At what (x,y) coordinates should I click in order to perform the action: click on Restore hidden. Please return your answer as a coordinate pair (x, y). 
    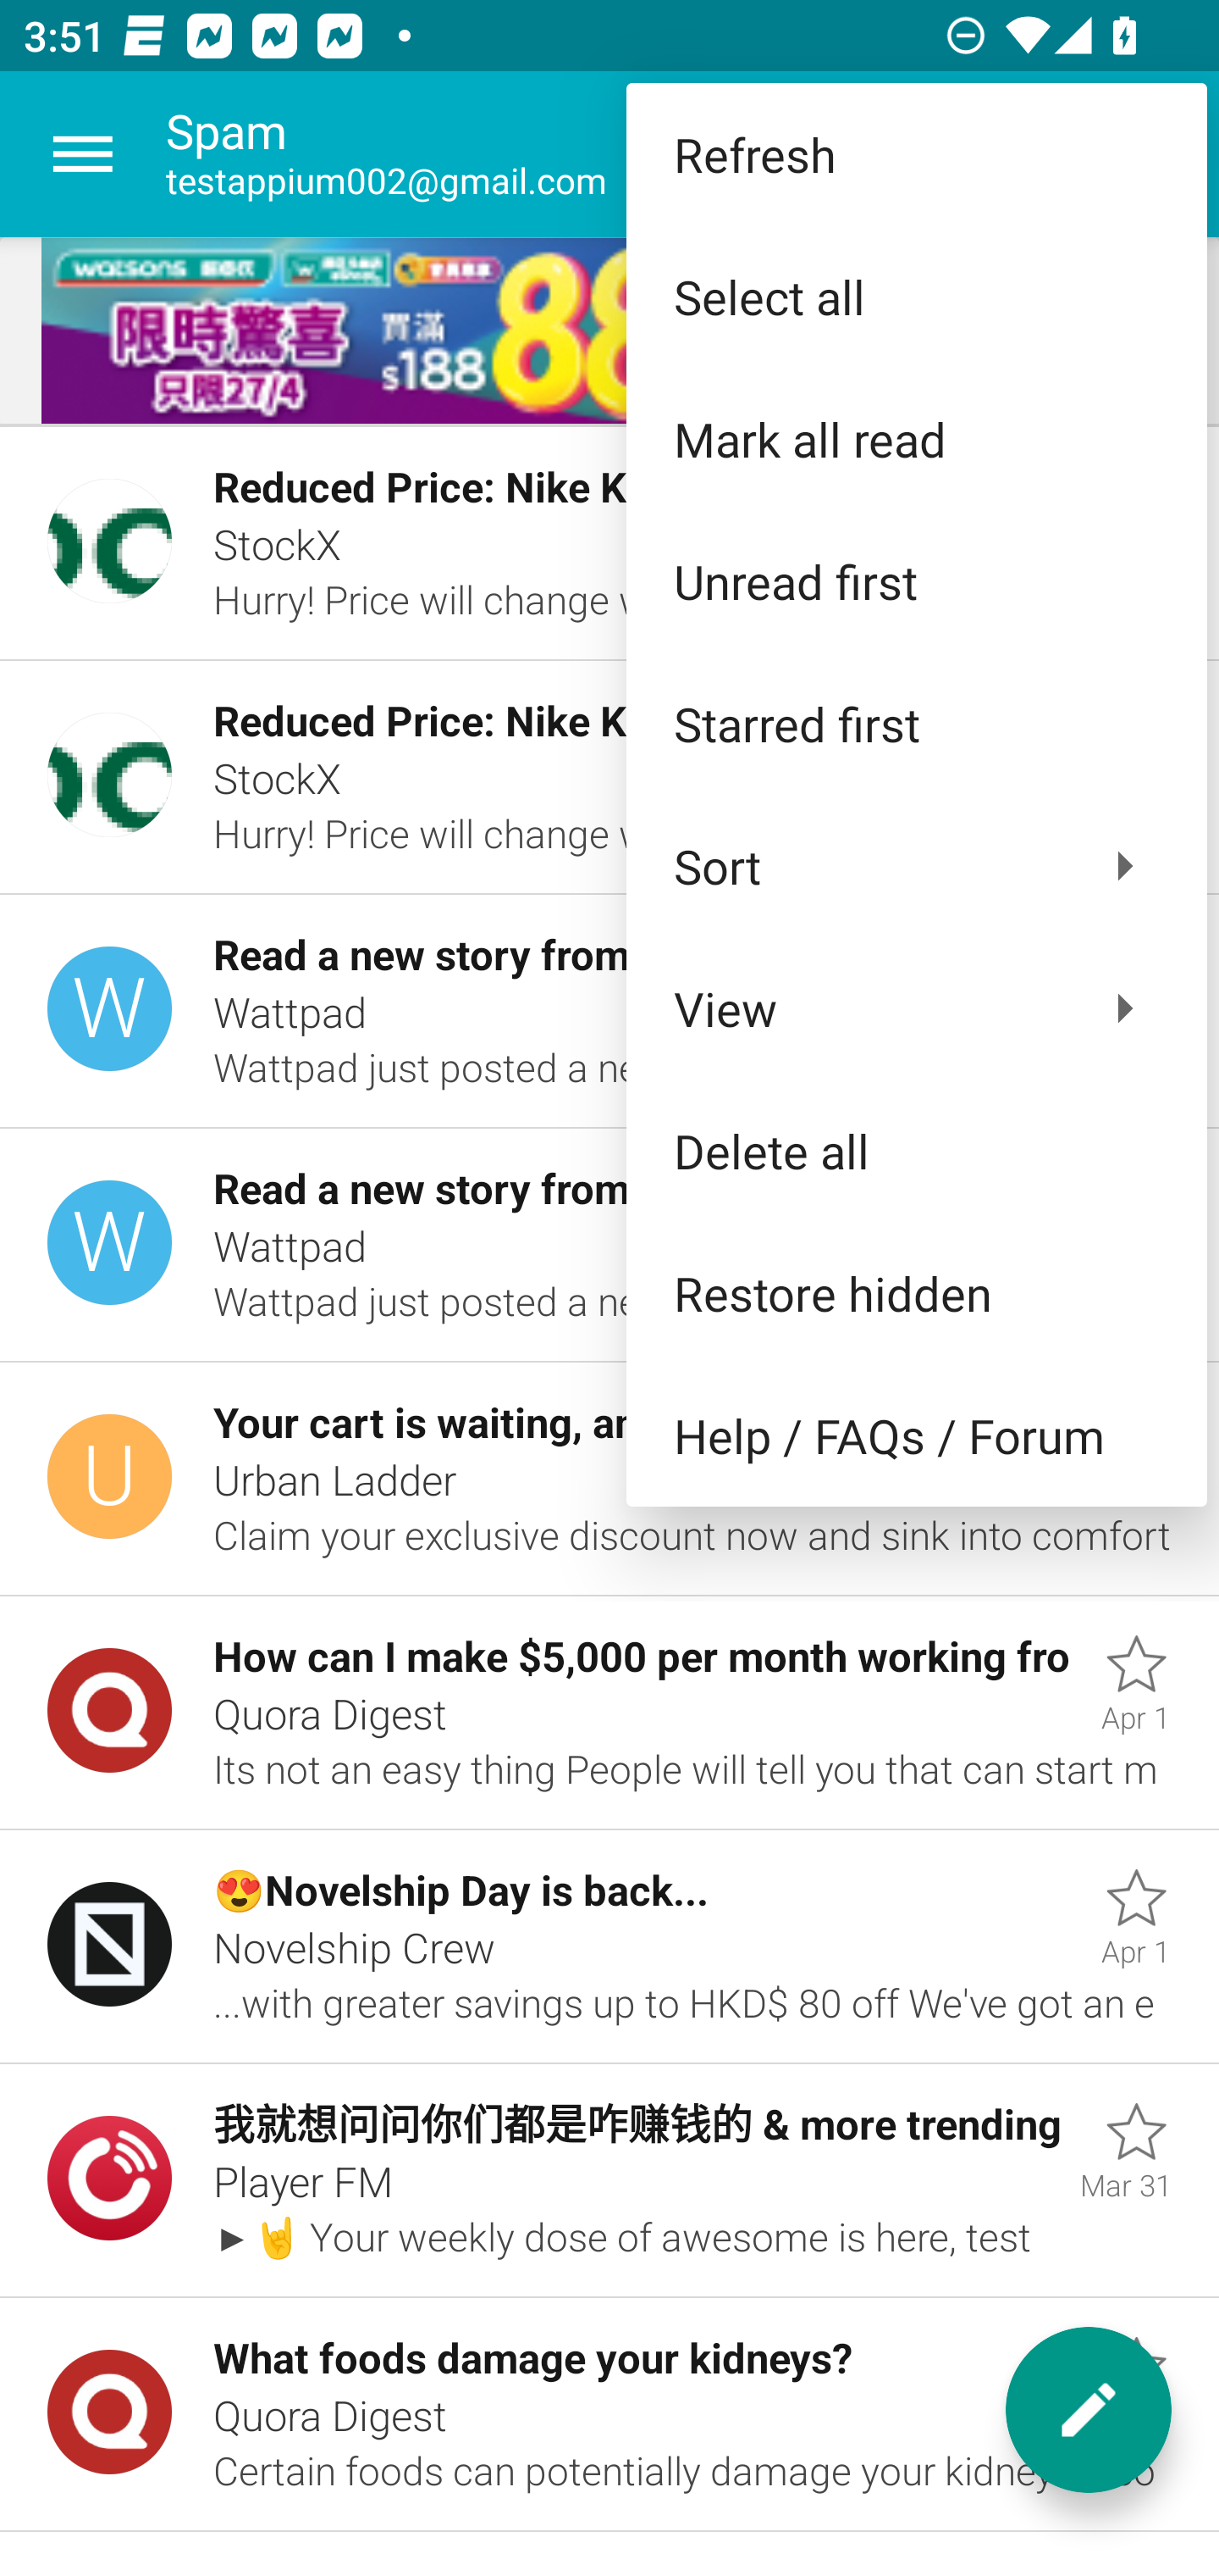
    Looking at the image, I should click on (916, 1293).